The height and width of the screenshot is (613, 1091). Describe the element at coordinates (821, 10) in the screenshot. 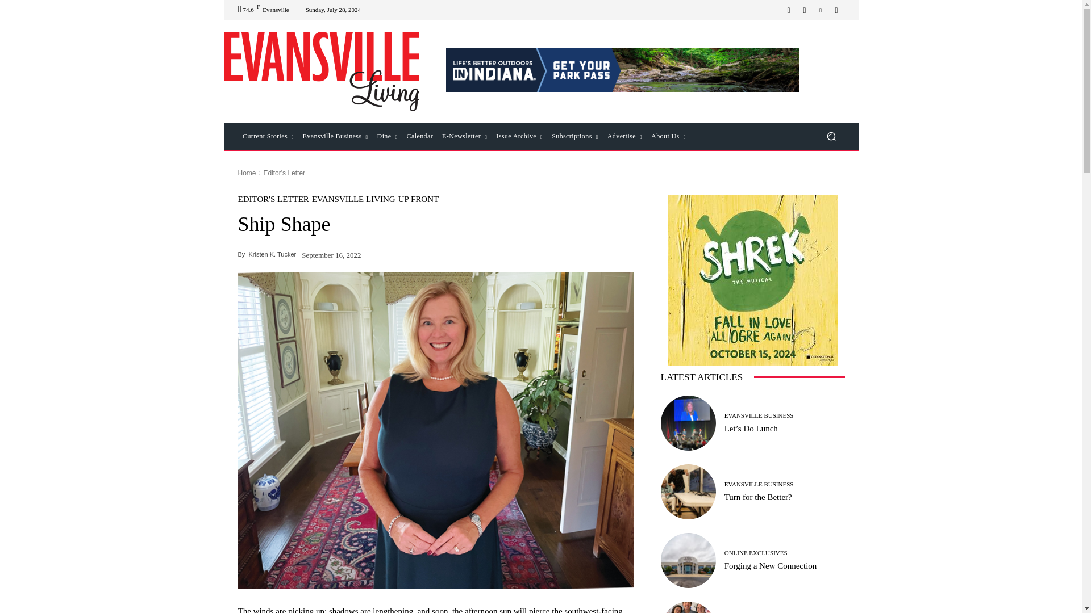

I see `Linkedin` at that location.